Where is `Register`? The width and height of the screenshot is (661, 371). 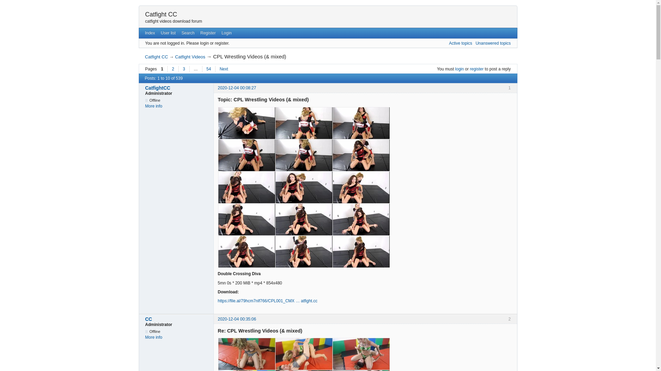 Register is located at coordinates (208, 33).